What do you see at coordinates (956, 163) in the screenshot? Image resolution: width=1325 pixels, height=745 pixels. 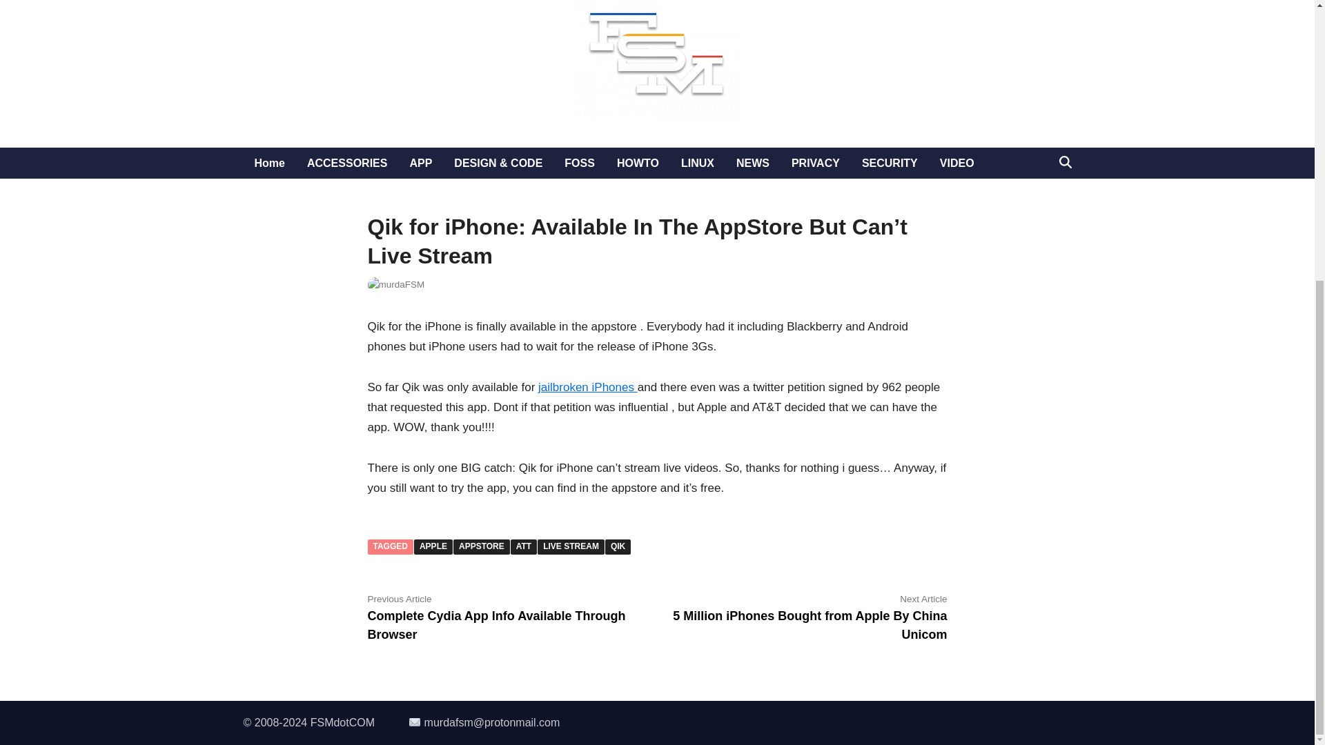 I see `VIDEO` at bounding box center [956, 163].